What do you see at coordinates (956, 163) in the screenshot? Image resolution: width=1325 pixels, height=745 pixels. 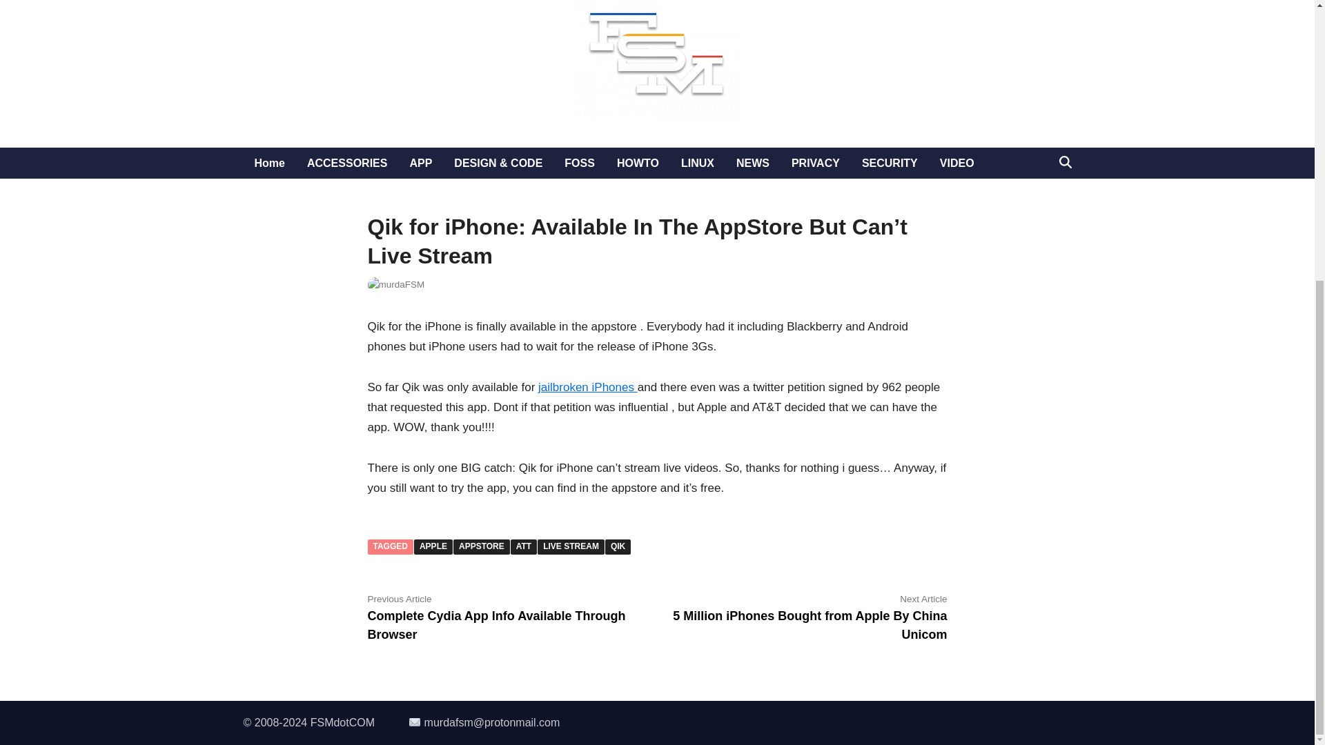 I see `VIDEO` at bounding box center [956, 163].